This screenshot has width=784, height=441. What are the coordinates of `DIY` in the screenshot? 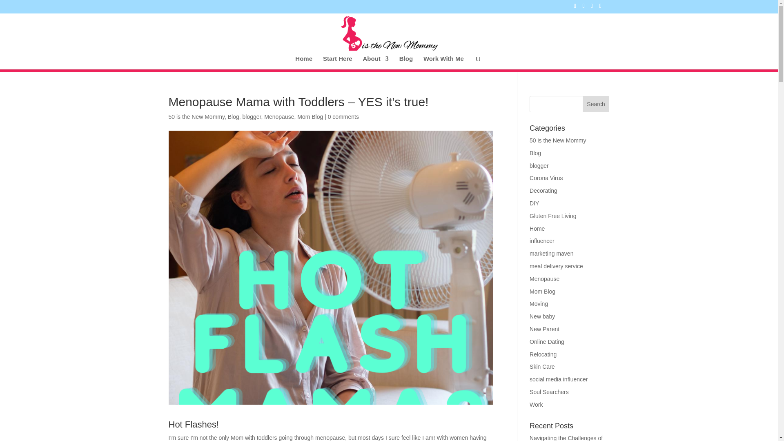 It's located at (534, 203).